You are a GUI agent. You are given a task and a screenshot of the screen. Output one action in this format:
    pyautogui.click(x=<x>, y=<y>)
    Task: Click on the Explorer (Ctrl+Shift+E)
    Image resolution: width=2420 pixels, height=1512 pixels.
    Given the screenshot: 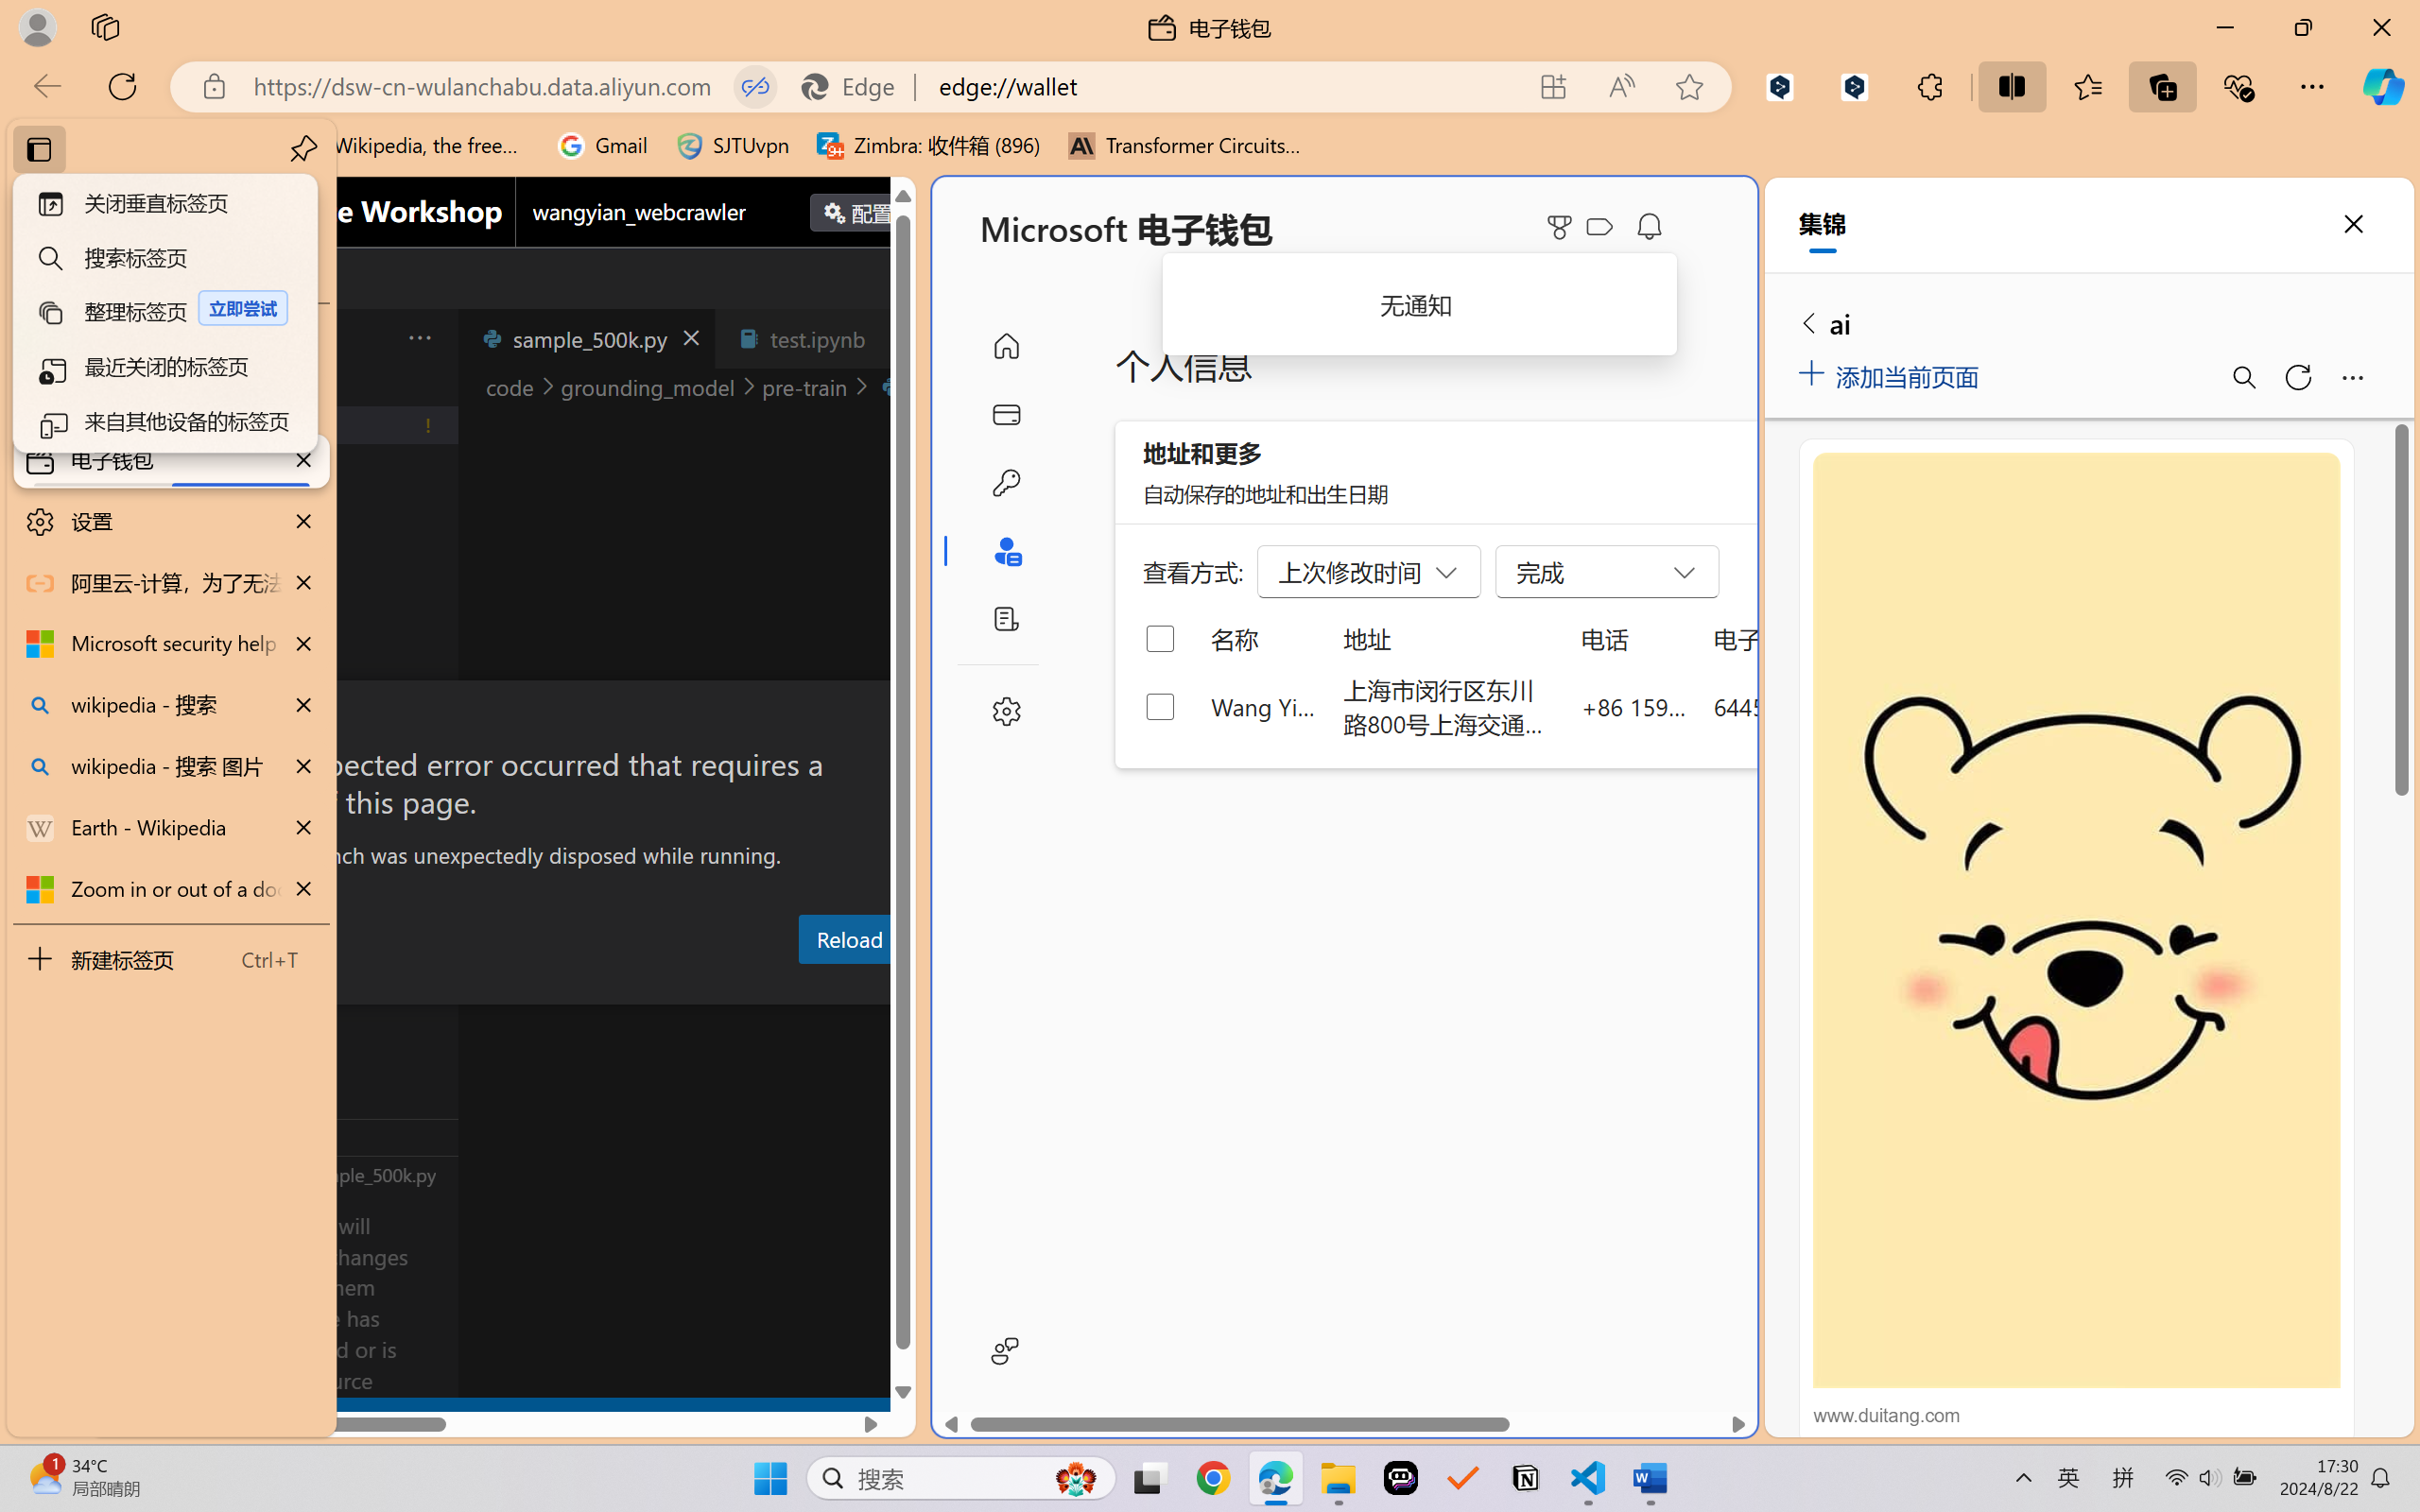 What is the action you would take?
    pyautogui.click(x=129, y=408)
    